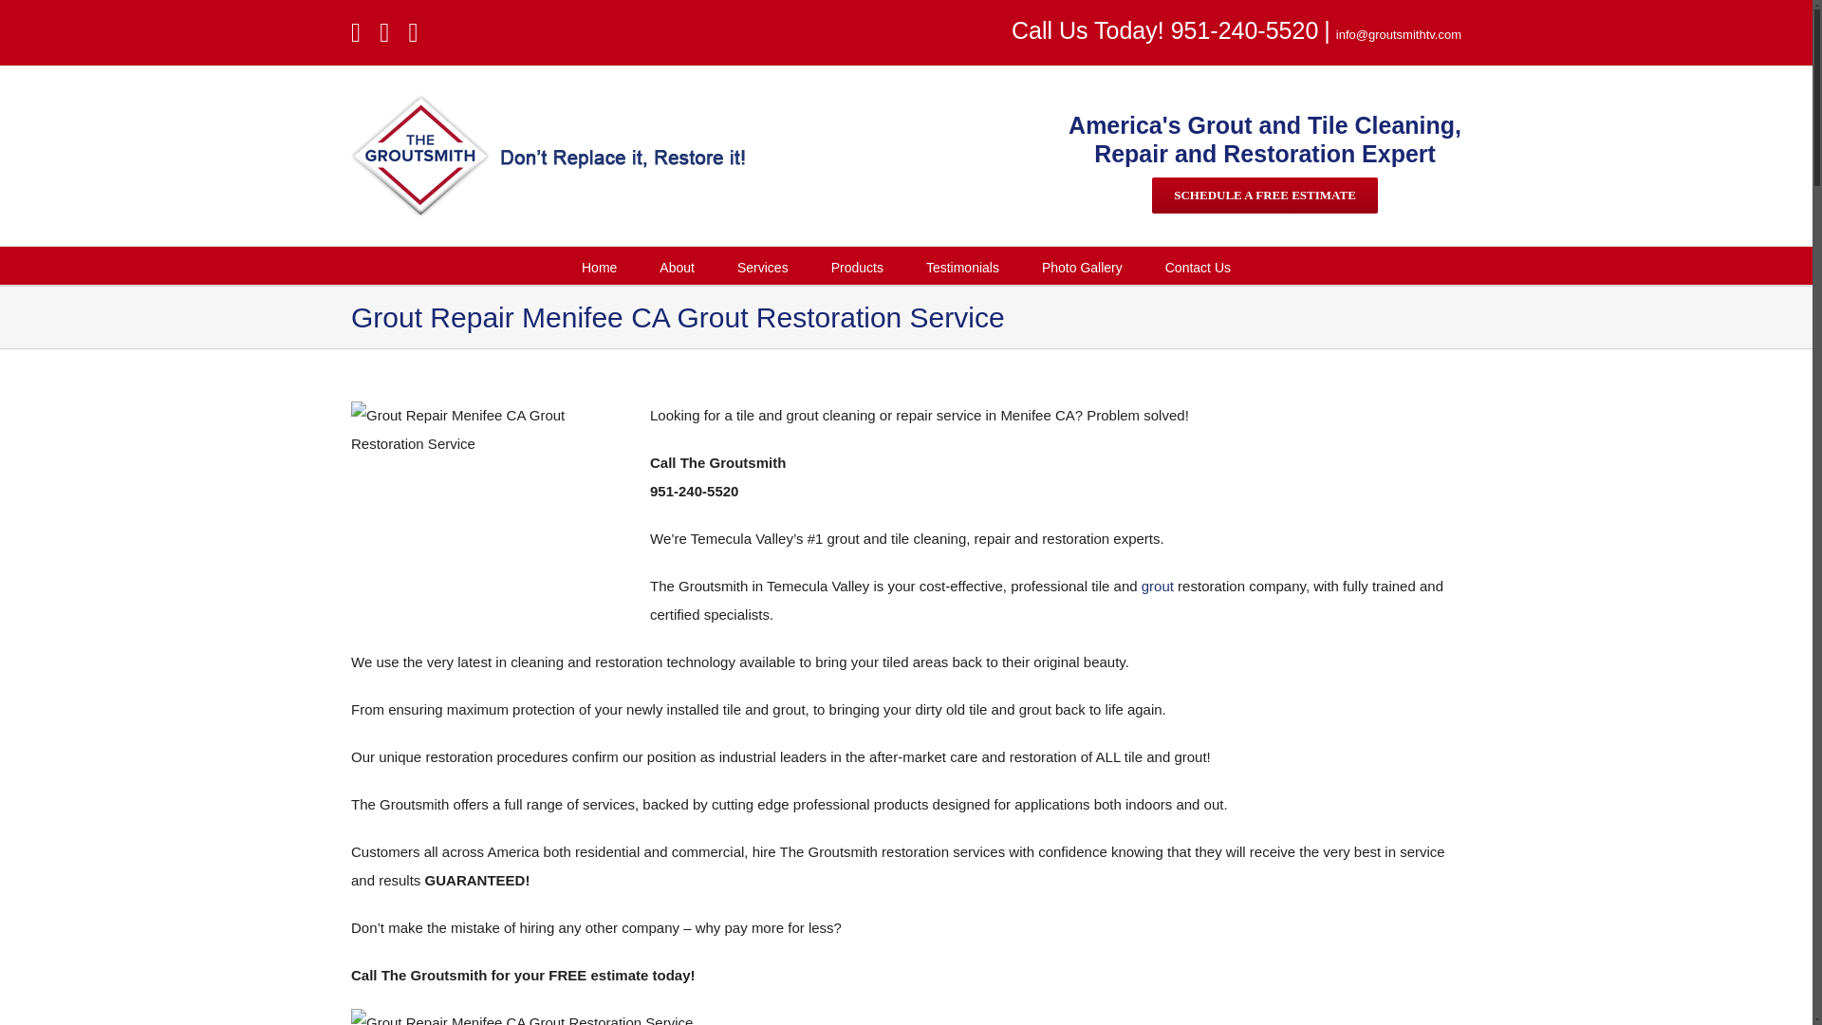  What do you see at coordinates (1082, 266) in the screenshot?
I see `Photo Gallery` at bounding box center [1082, 266].